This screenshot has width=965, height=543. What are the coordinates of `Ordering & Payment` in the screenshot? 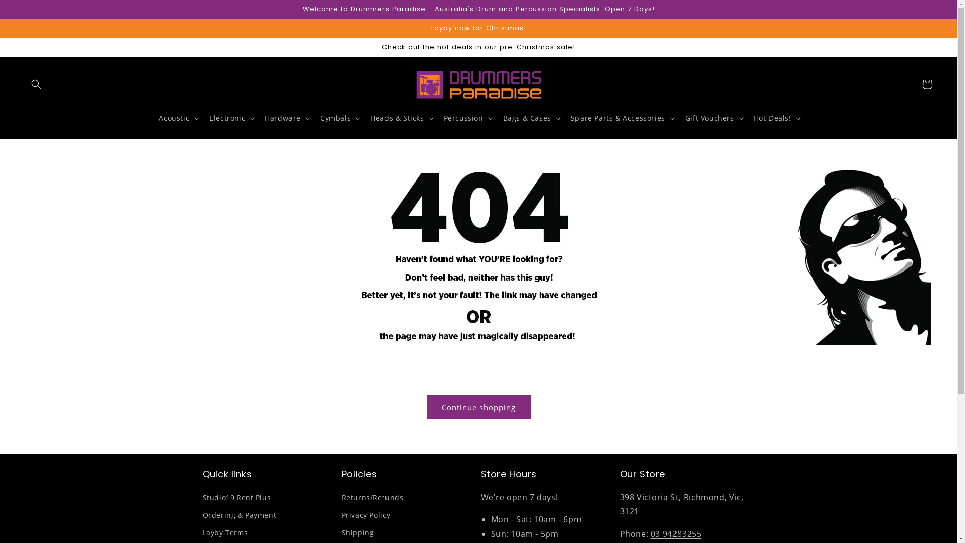 It's located at (239, 515).